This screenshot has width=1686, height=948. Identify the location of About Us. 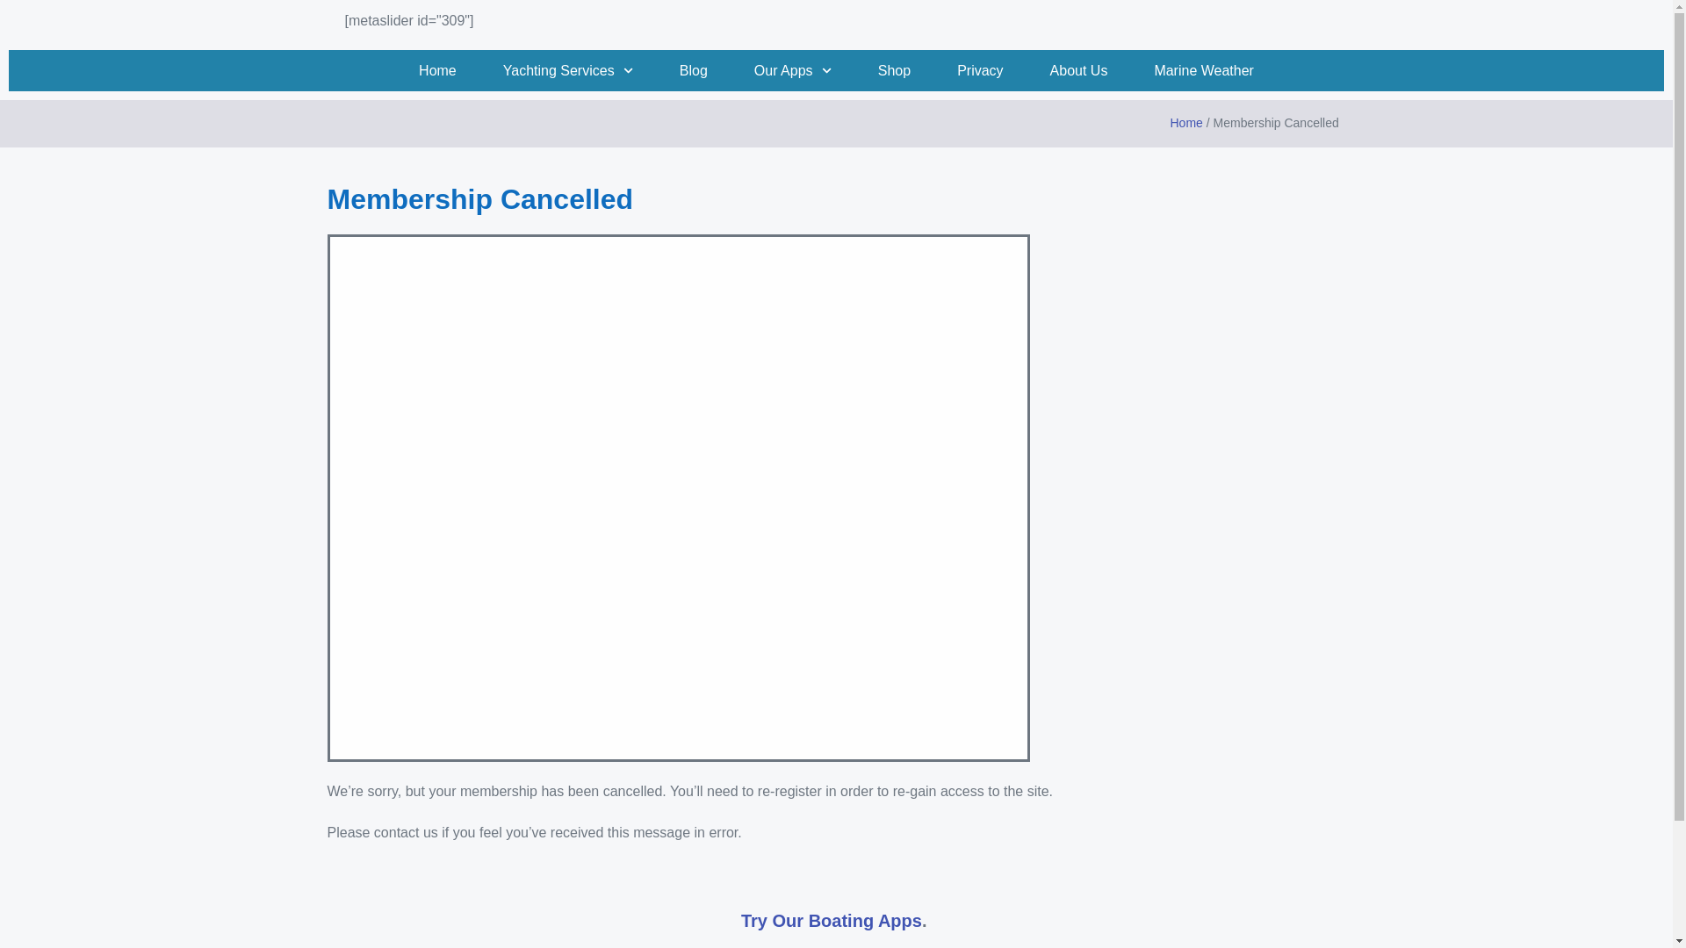
(1079, 70).